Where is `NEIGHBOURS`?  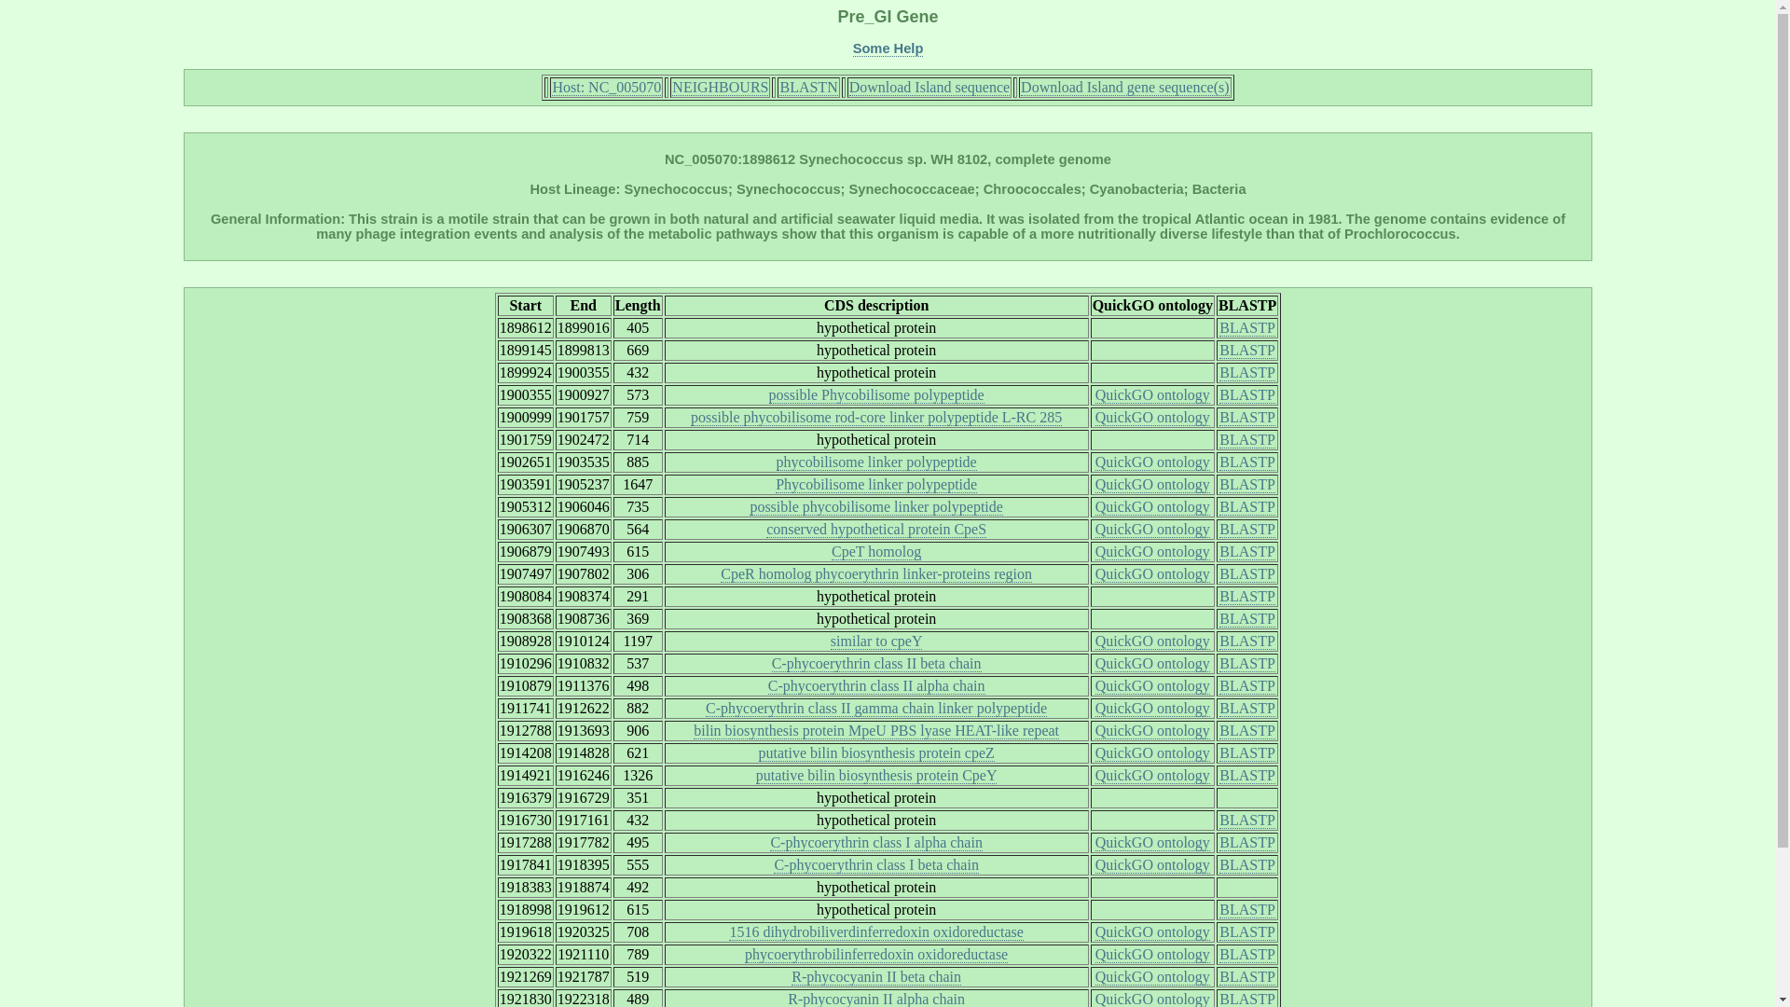
NEIGHBOURS is located at coordinates (720, 88).